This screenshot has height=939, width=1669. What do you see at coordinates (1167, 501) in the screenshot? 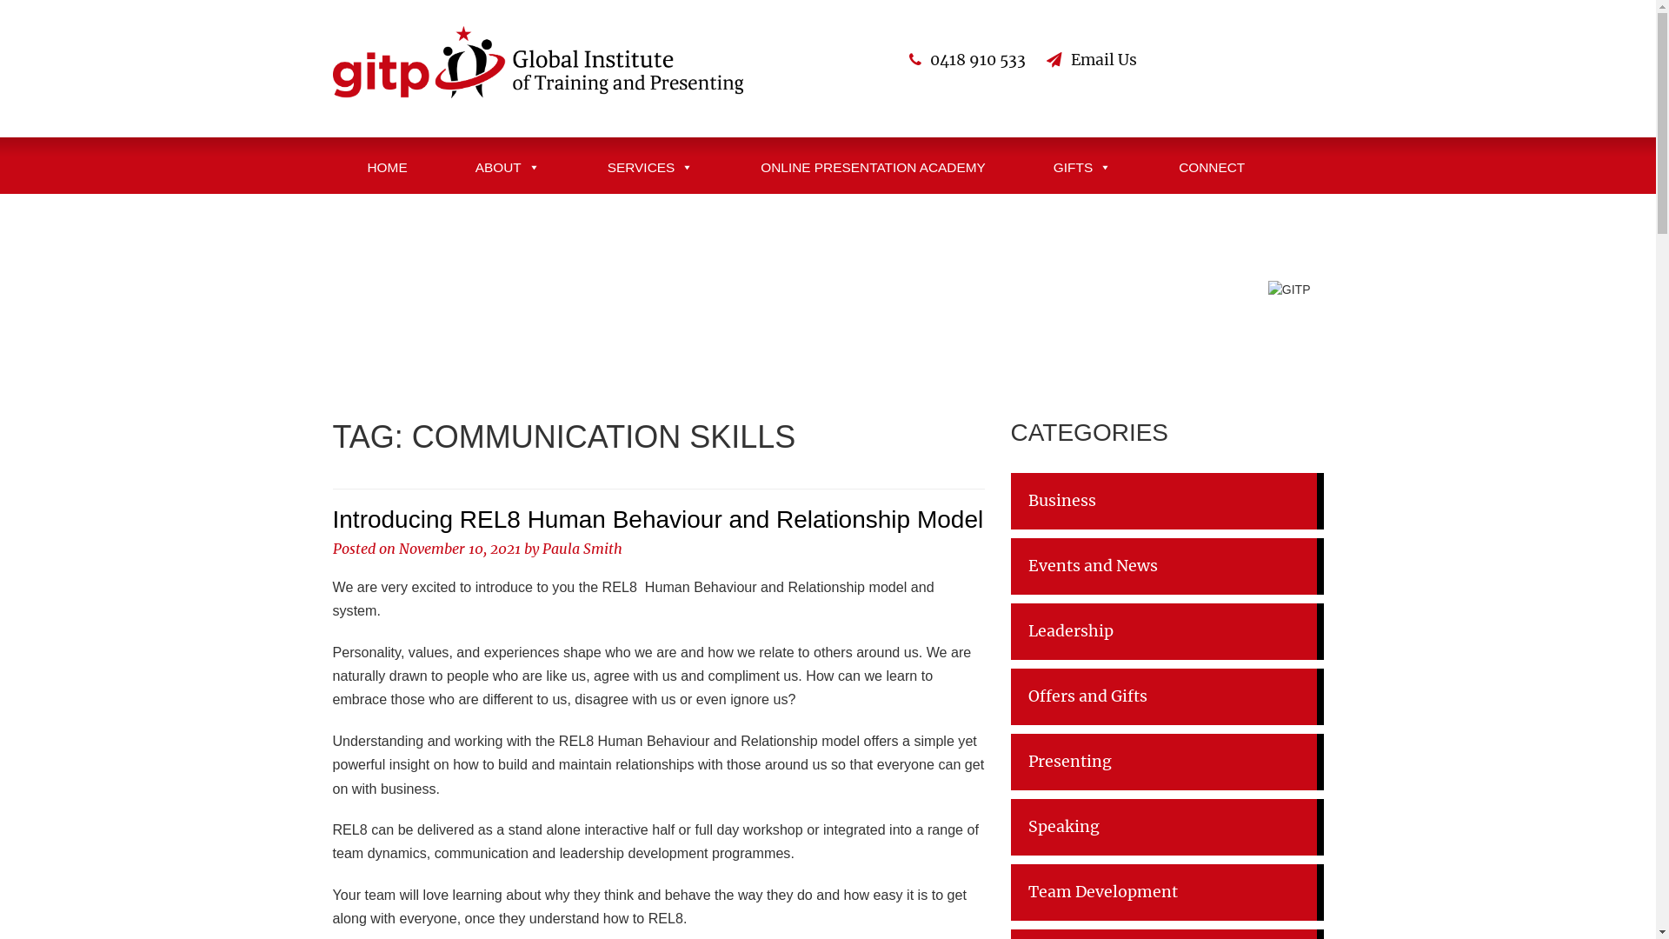
I see `Business` at bounding box center [1167, 501].